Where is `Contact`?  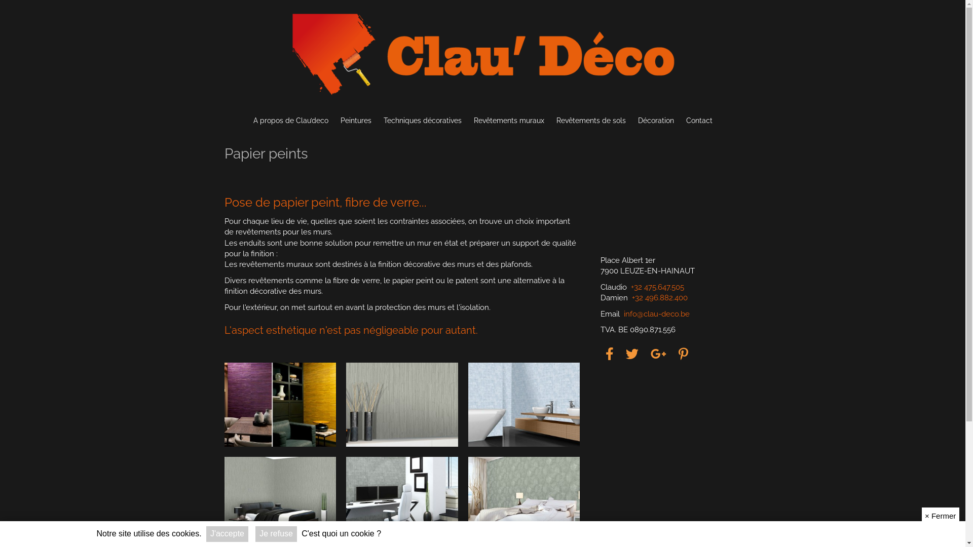
Contact is located at coordinates (699, 121).